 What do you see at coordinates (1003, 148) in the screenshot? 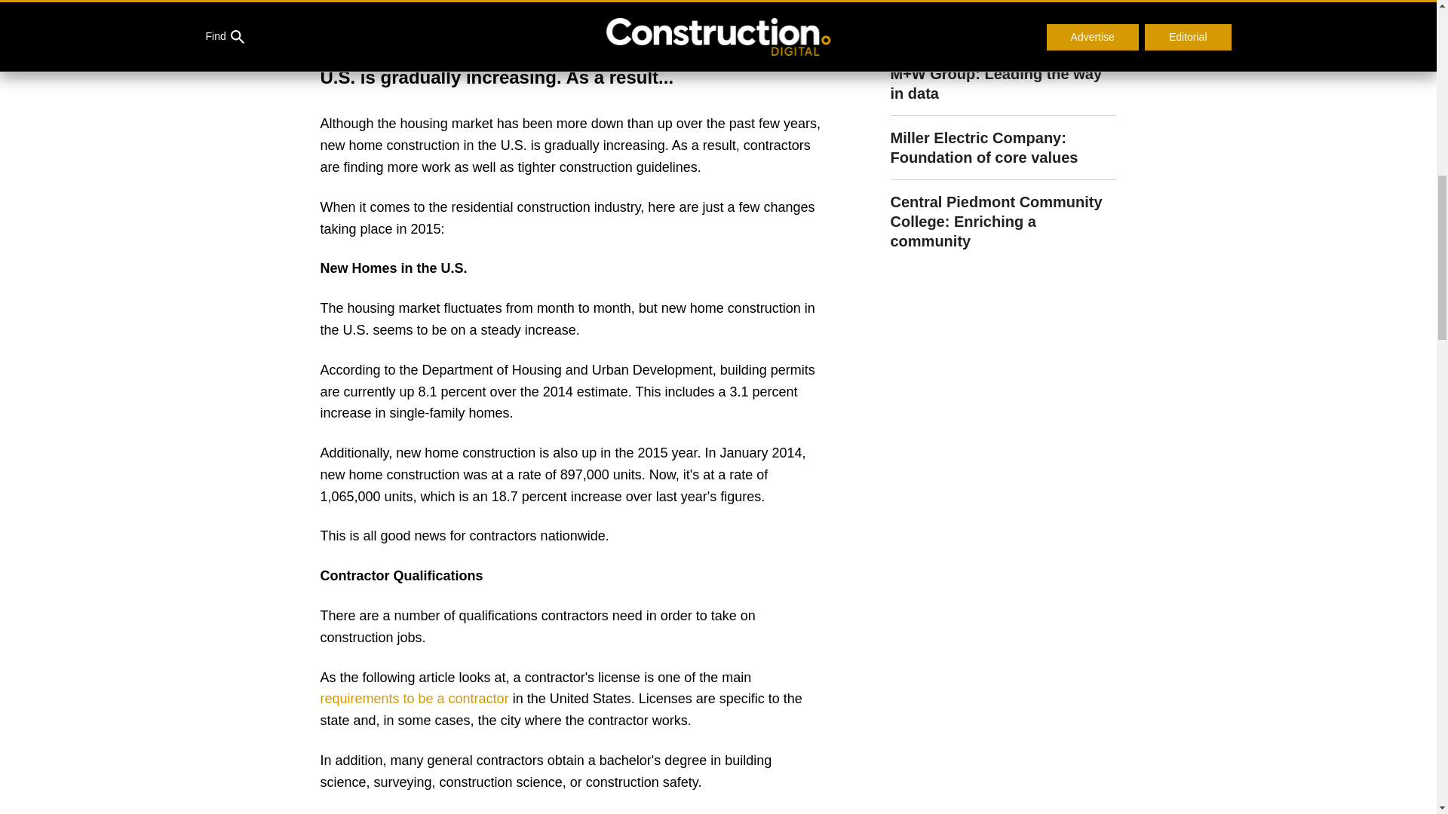
I see `Miller Electric Company: Foundation of core values` at bounding box center [1003, 148].